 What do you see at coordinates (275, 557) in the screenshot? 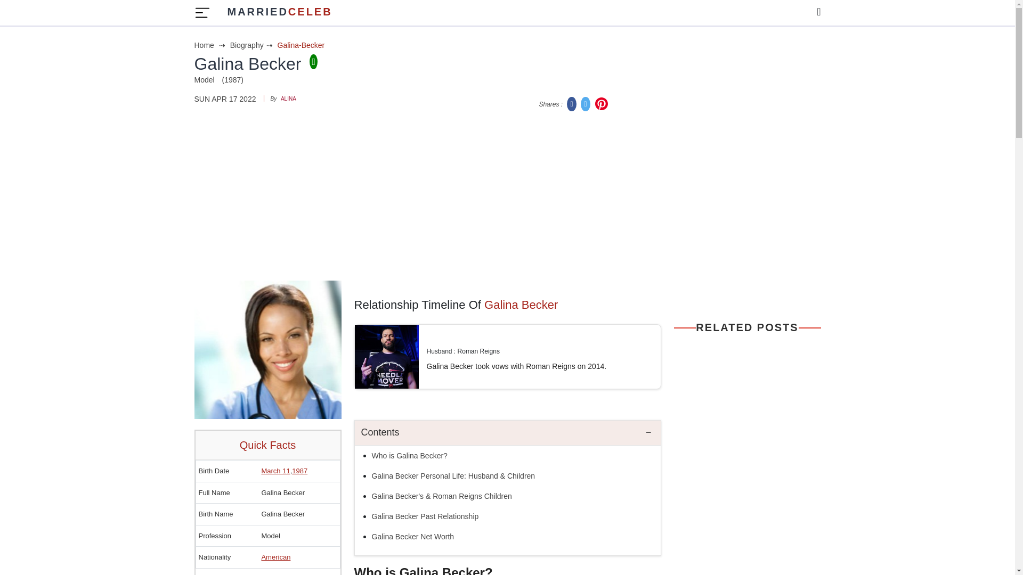
I see `Who is Galina Becker? ` at bounding box center [275, 557].